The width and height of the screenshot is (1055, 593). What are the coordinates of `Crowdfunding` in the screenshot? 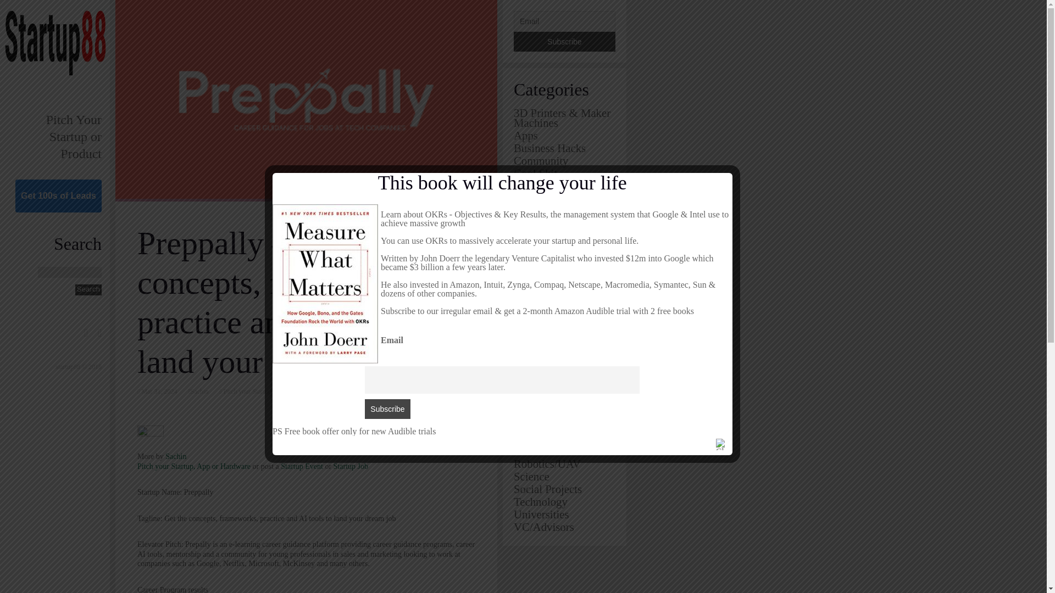 It's located at (547, 198).